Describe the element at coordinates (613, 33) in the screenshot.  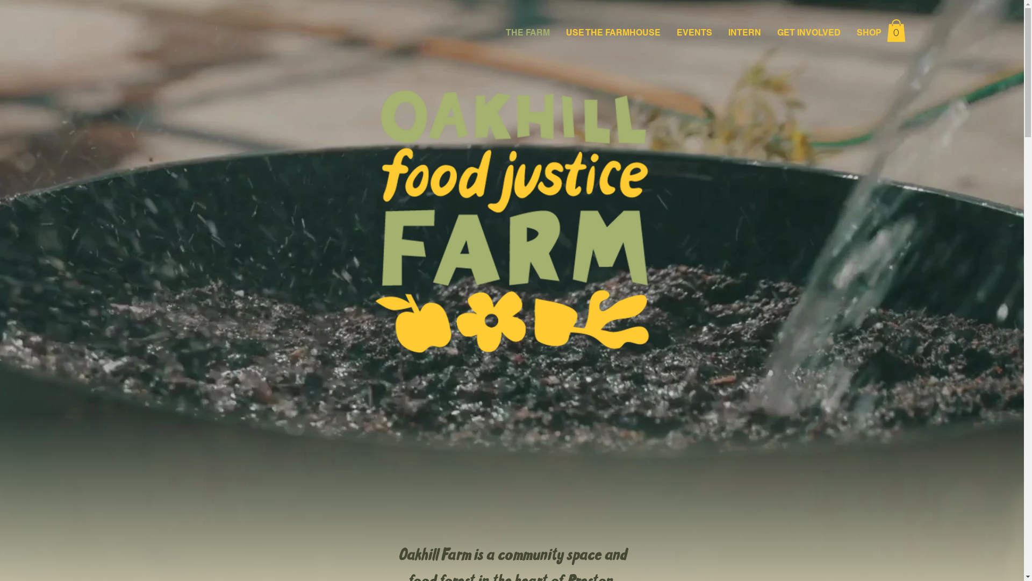
I see `USE THE FARMHOUSE` at that location.